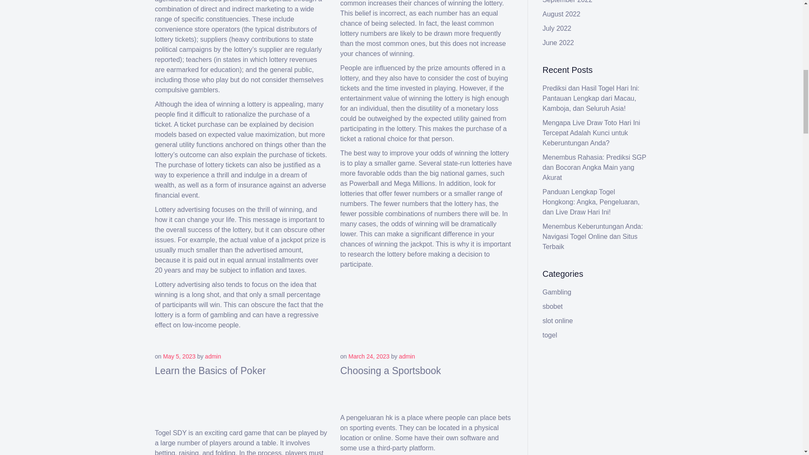  What do you see at coordinates (407, 356) in the screenshot?
I see `admin` at bounding box center [407, 356].